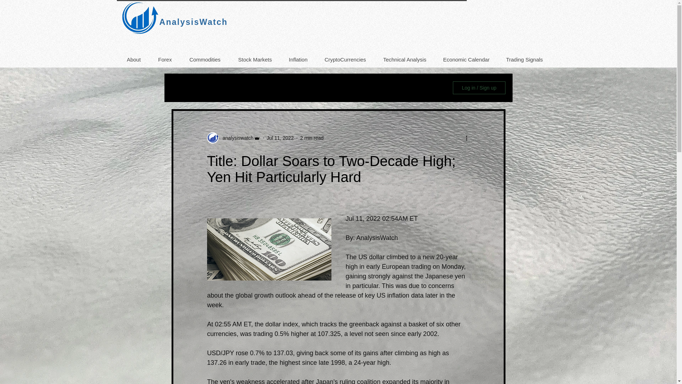 This screenshot has height=384, width=682. I want to click on Commodities, so click(205, 59).